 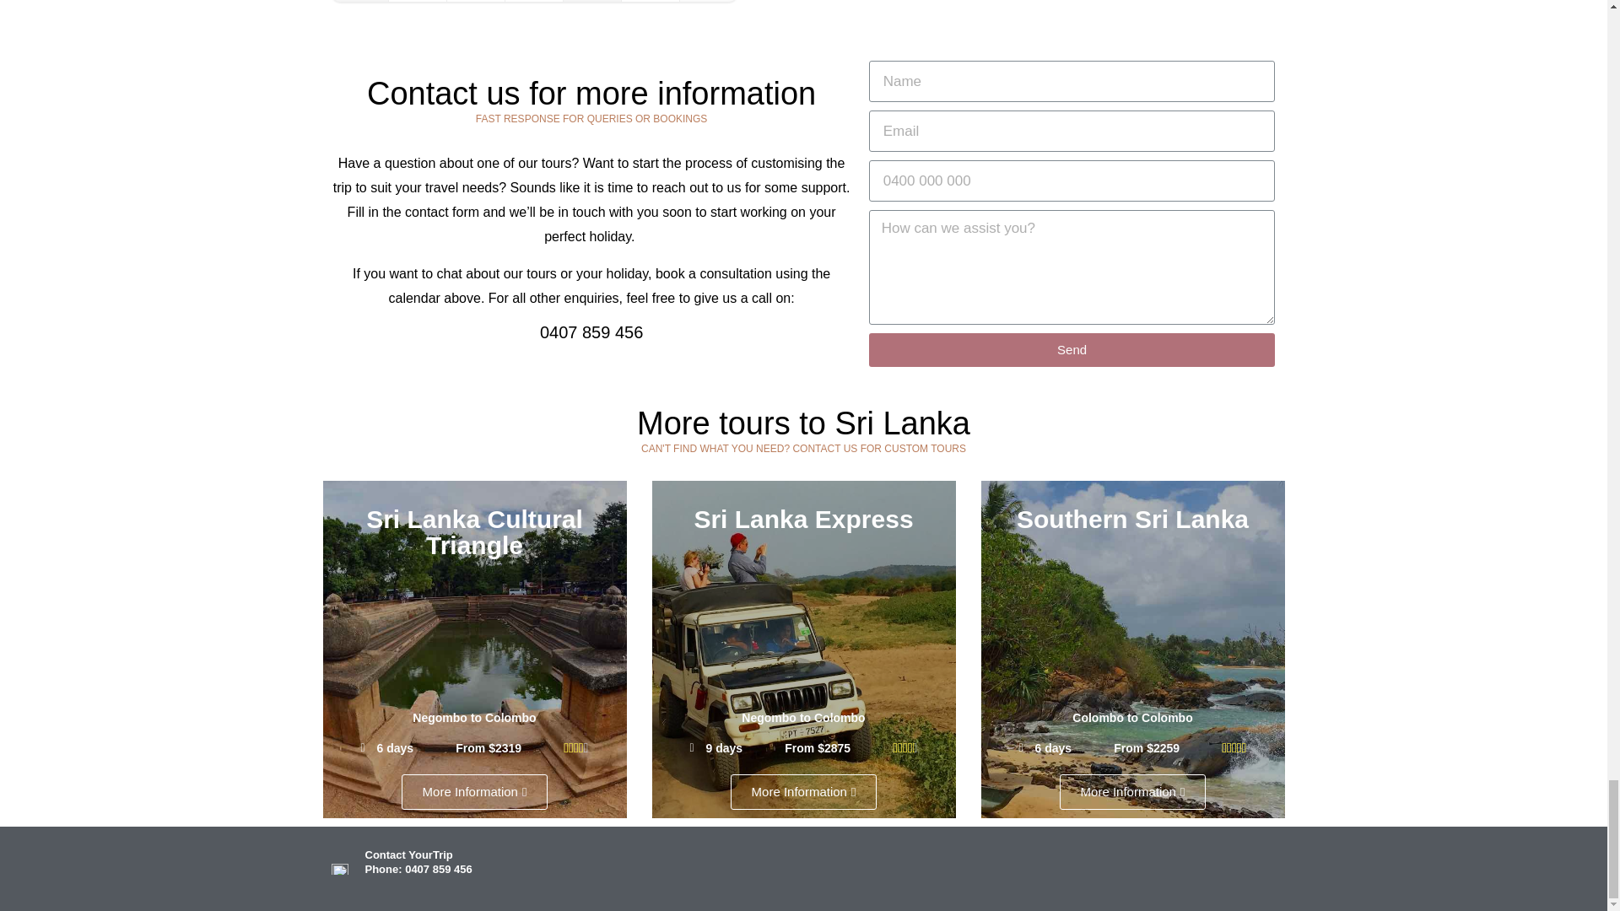 I want to click on More Information, so click(x=1132, y=792).